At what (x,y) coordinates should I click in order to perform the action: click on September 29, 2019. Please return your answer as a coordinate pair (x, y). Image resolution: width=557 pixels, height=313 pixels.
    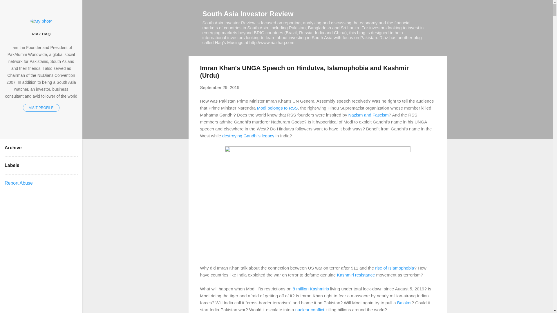
    Looking at the image, I should click on (220, 87).